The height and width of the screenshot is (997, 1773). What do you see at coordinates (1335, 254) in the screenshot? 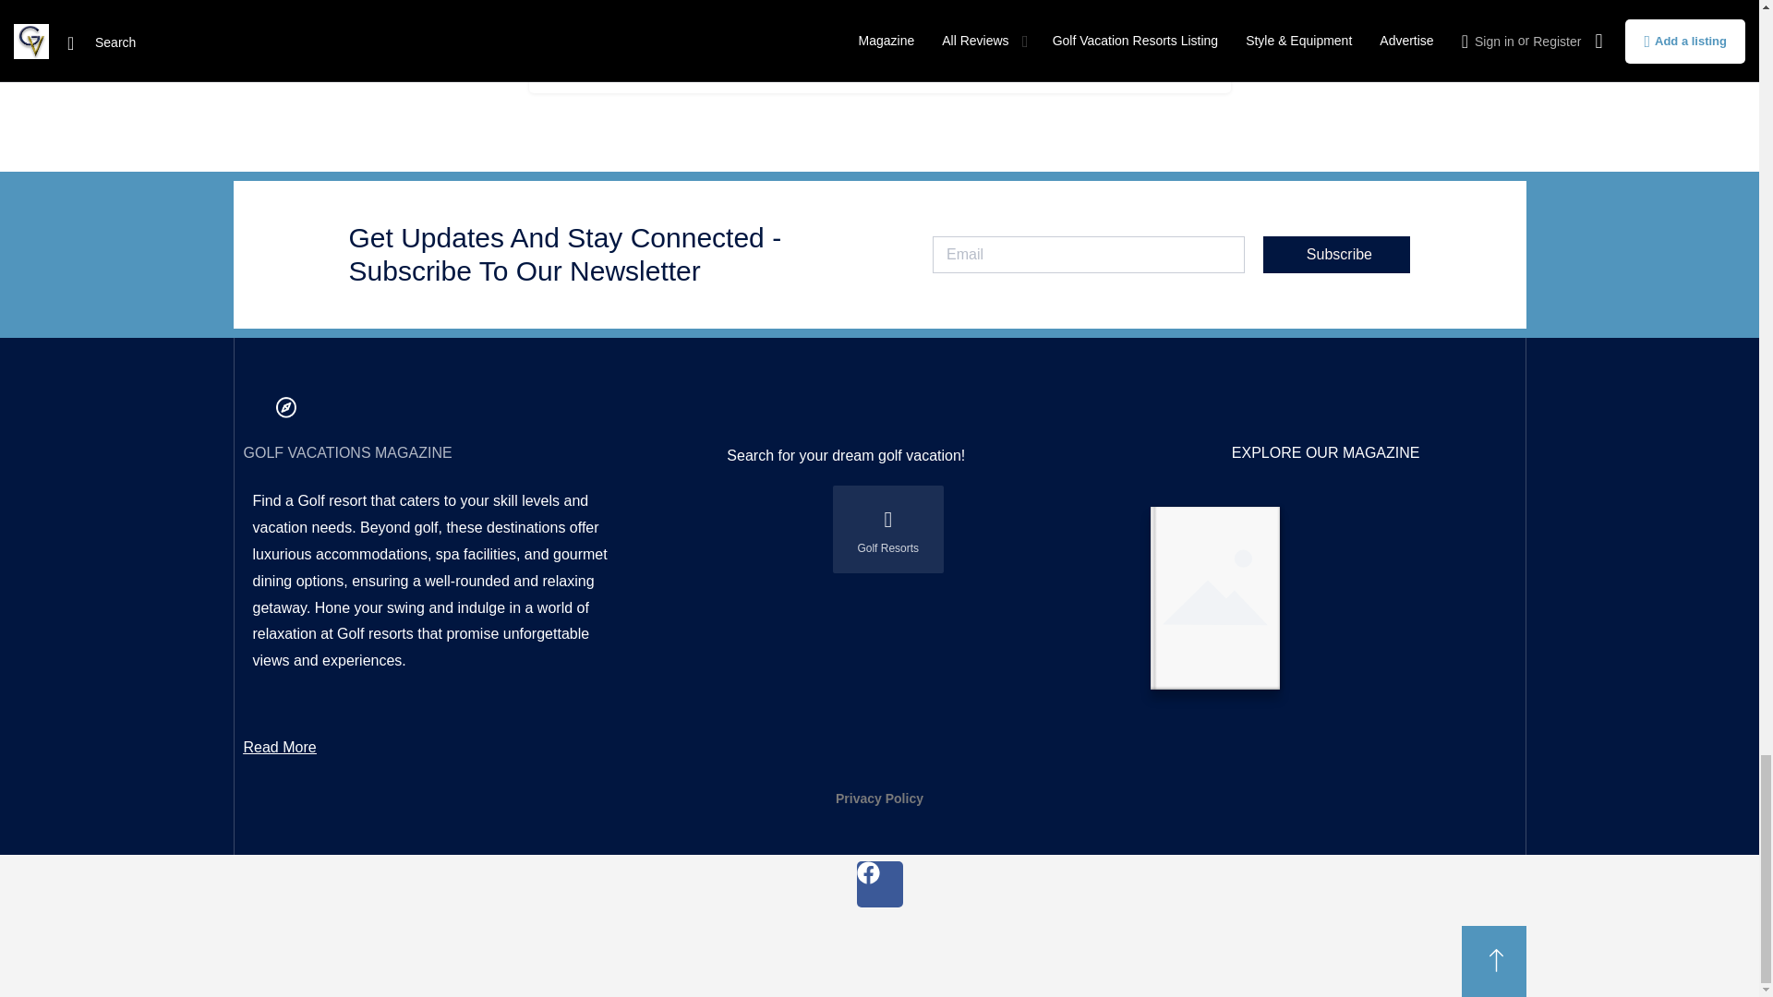
I see `Subscribe` at bounding box center [1335, 254].